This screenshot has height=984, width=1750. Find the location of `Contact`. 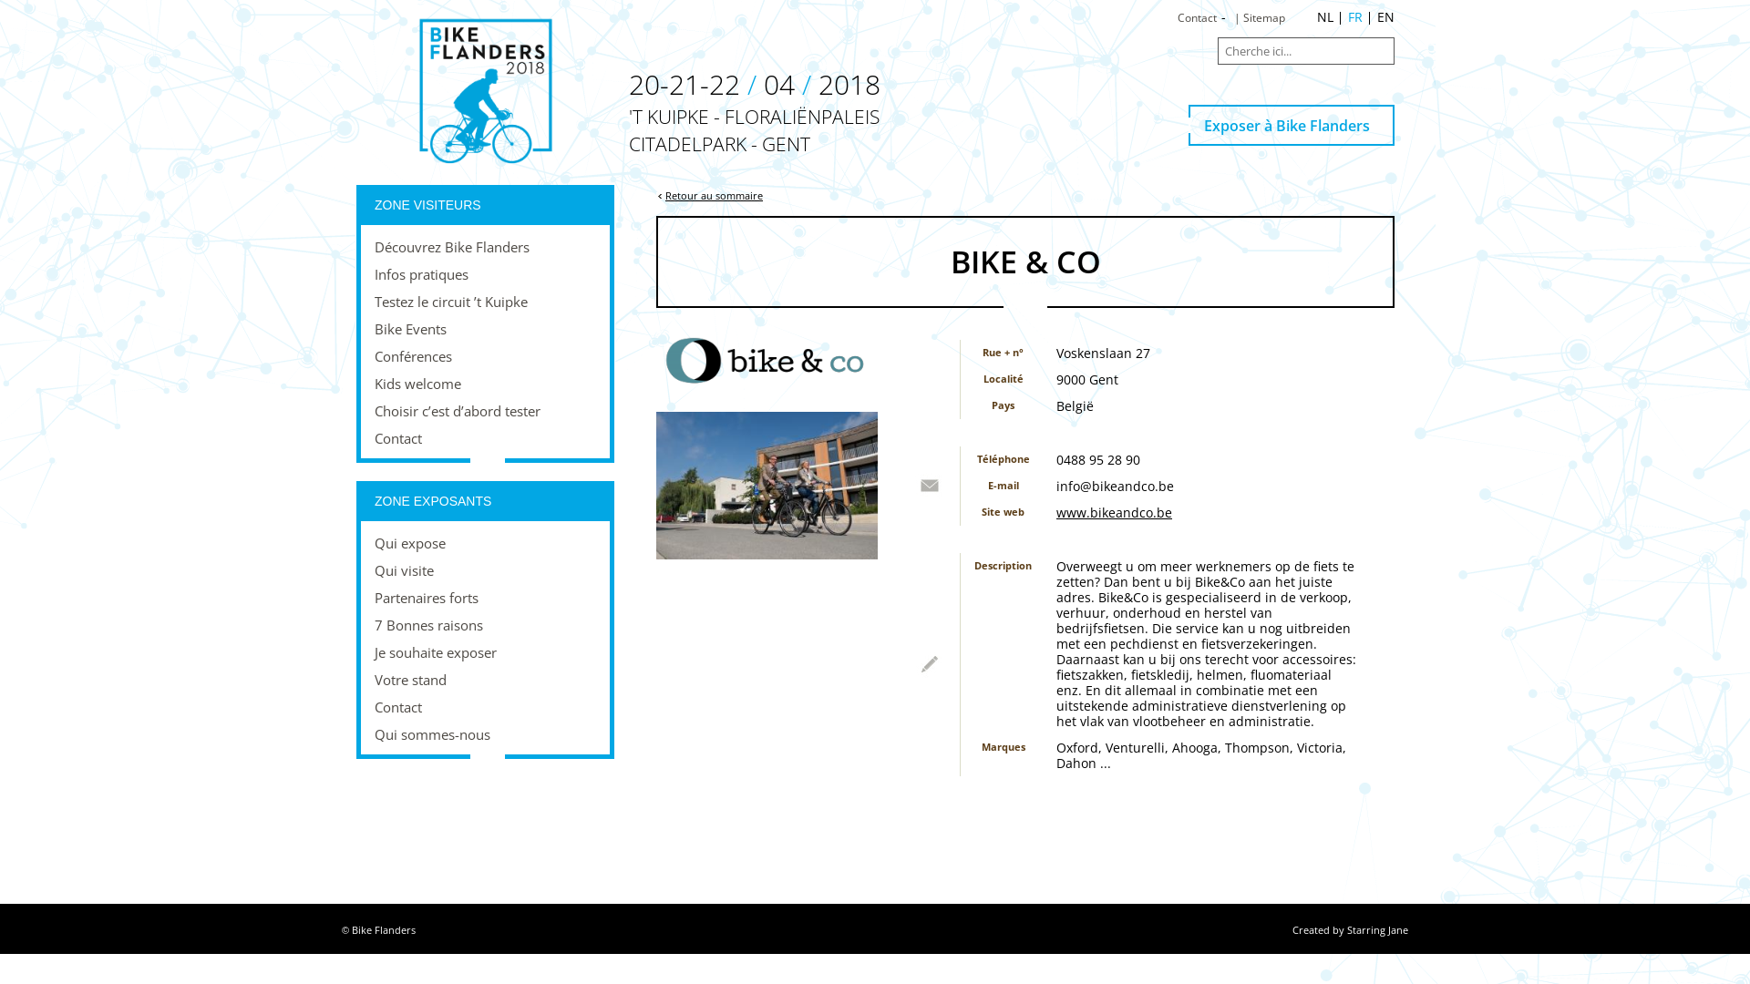

Contact is located at coordinates (485, 438).